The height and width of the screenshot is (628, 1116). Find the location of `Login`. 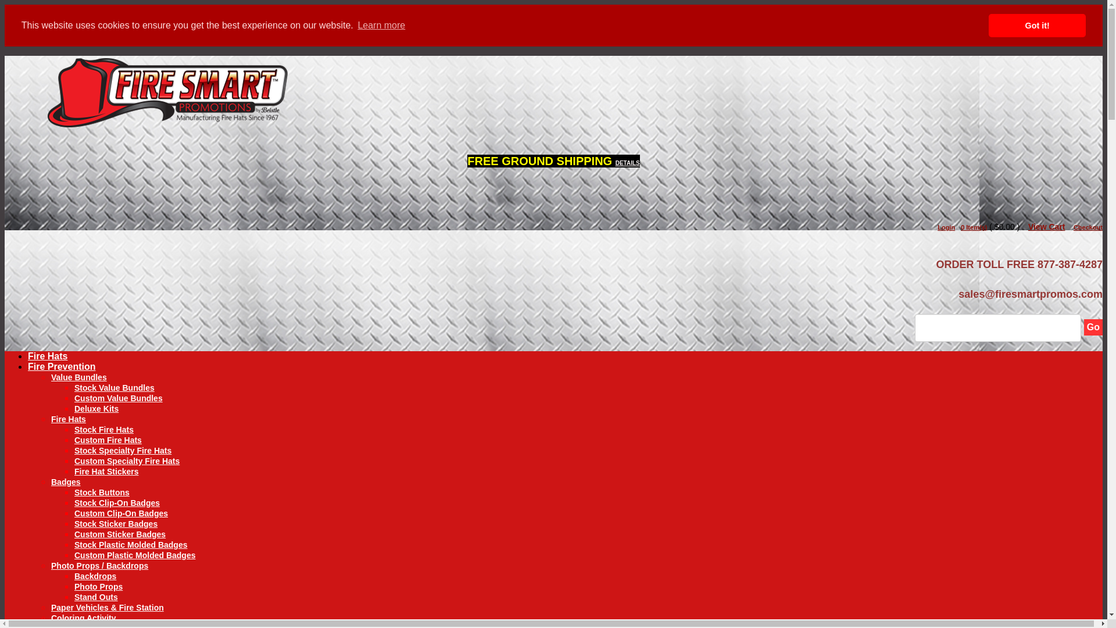

Login is located at coordinates (946, 227).